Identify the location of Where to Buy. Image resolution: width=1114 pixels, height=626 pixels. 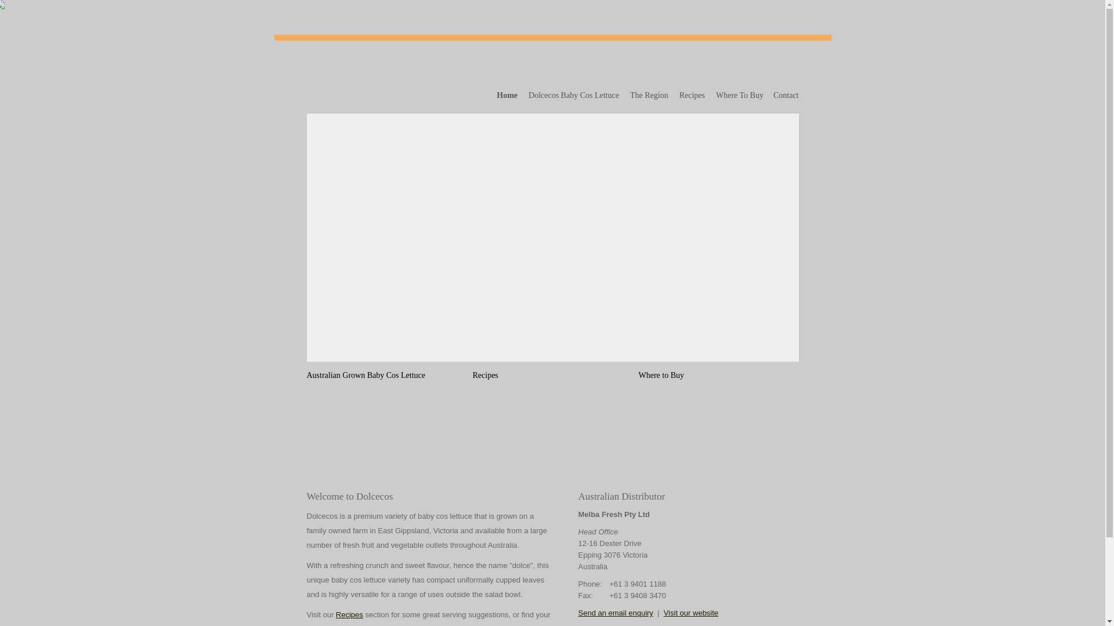
(718, 430).